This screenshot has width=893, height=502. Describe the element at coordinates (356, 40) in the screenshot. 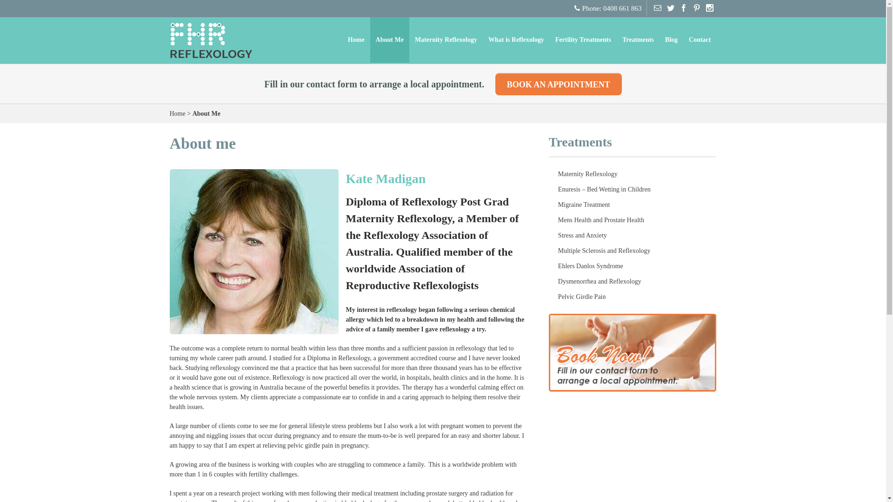

I see `Home` at that location.